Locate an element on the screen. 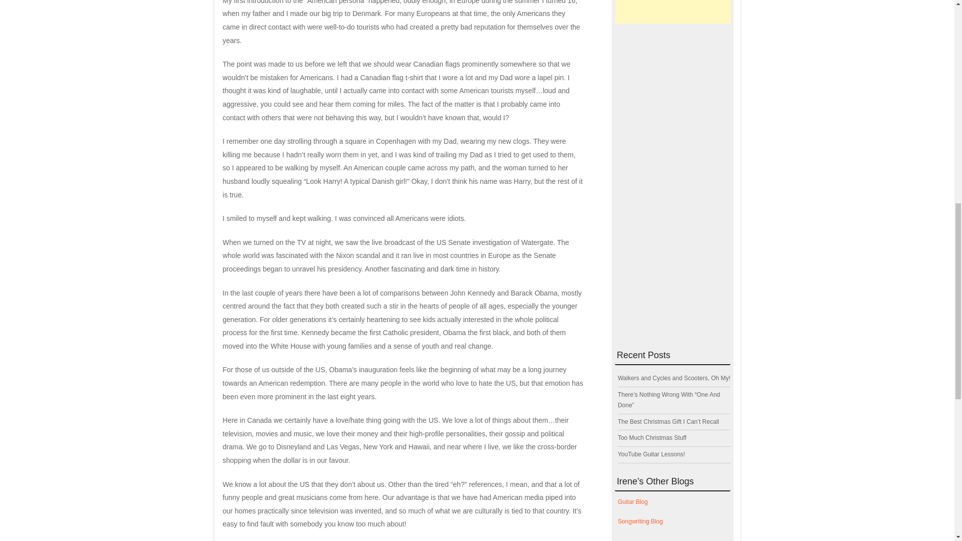  Songwriting Blog is located at coordinates (640, 521).